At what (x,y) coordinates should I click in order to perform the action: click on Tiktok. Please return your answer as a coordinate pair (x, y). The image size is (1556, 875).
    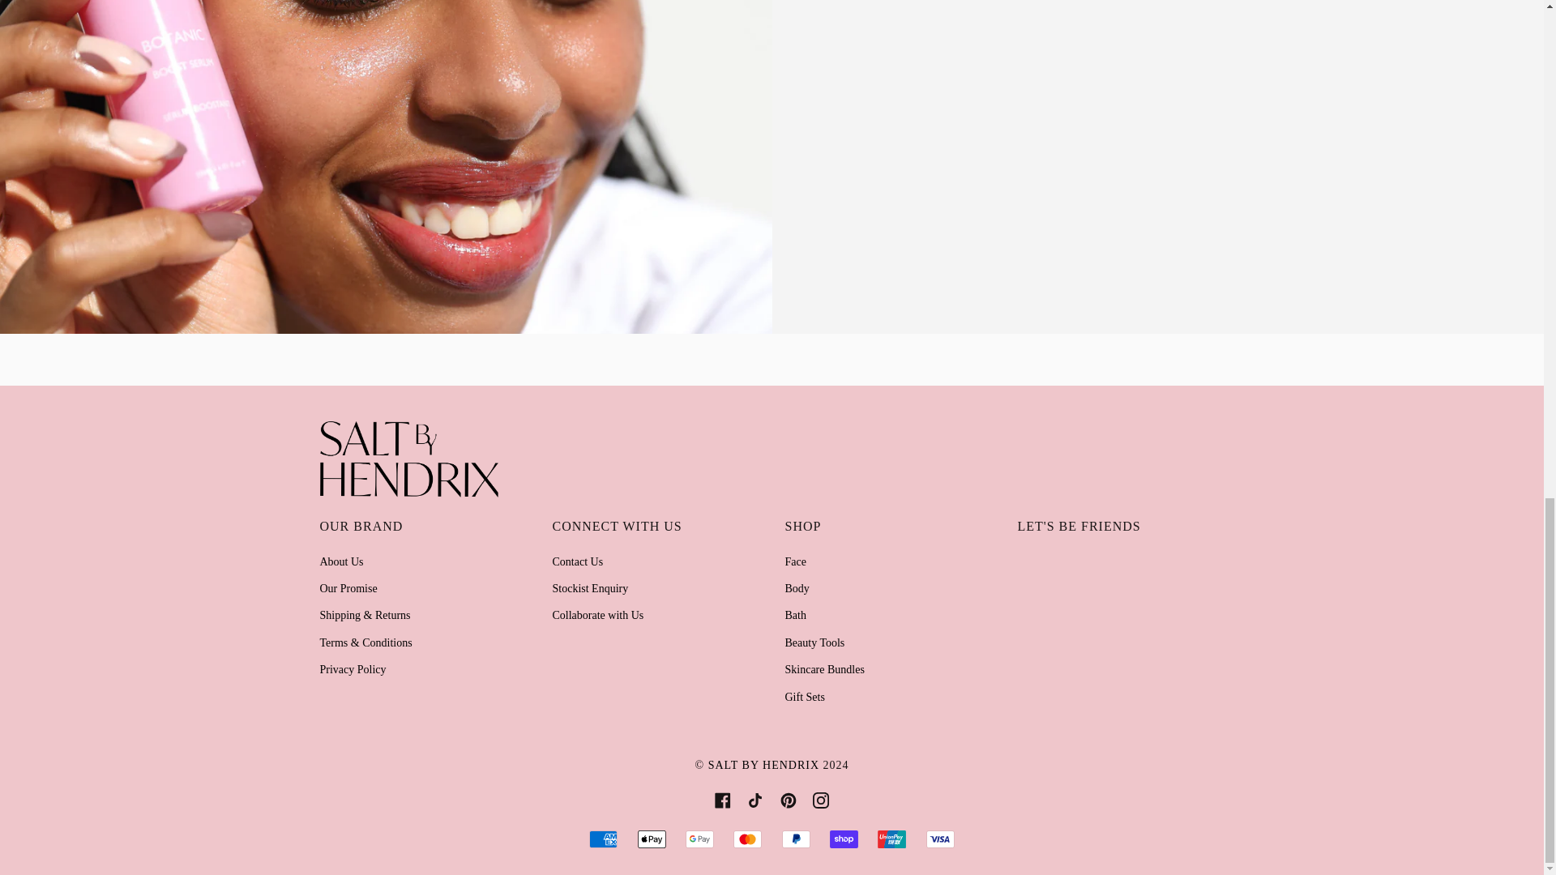
    Looking at the image, I should click on (755, 799).